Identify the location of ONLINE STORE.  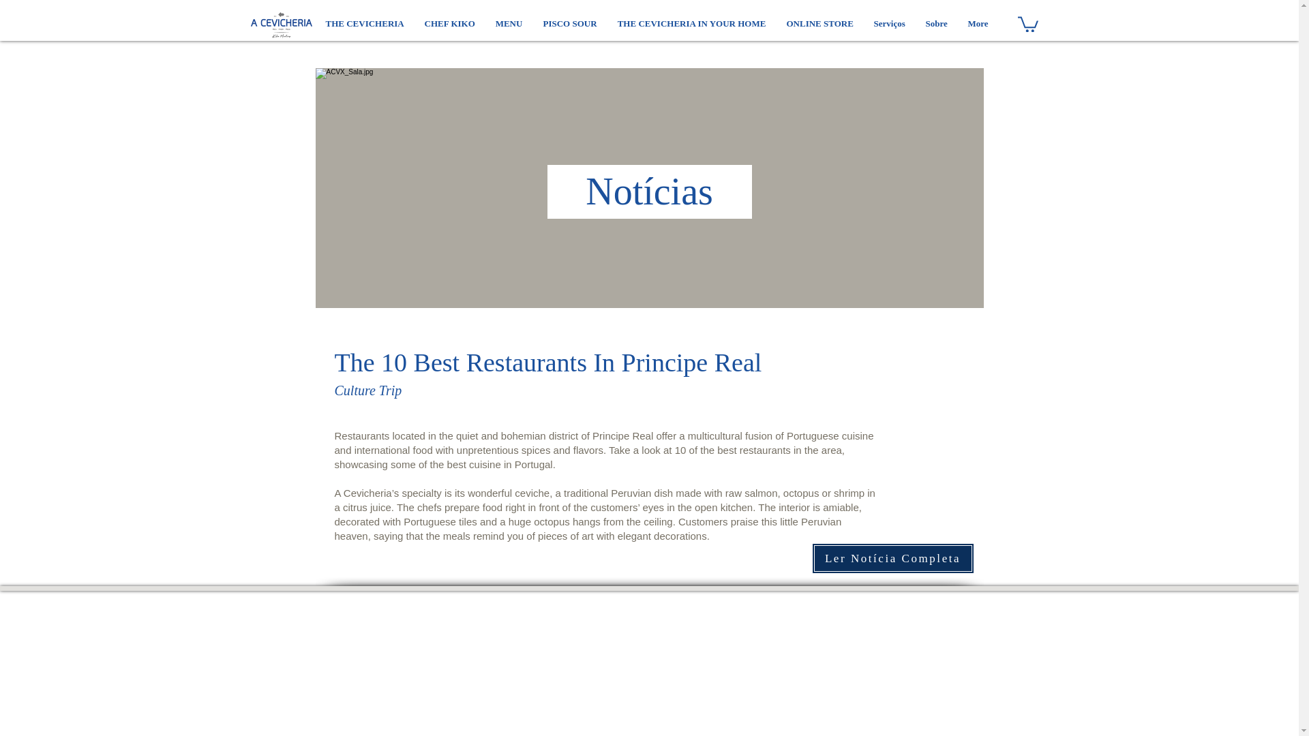
(819, 24).